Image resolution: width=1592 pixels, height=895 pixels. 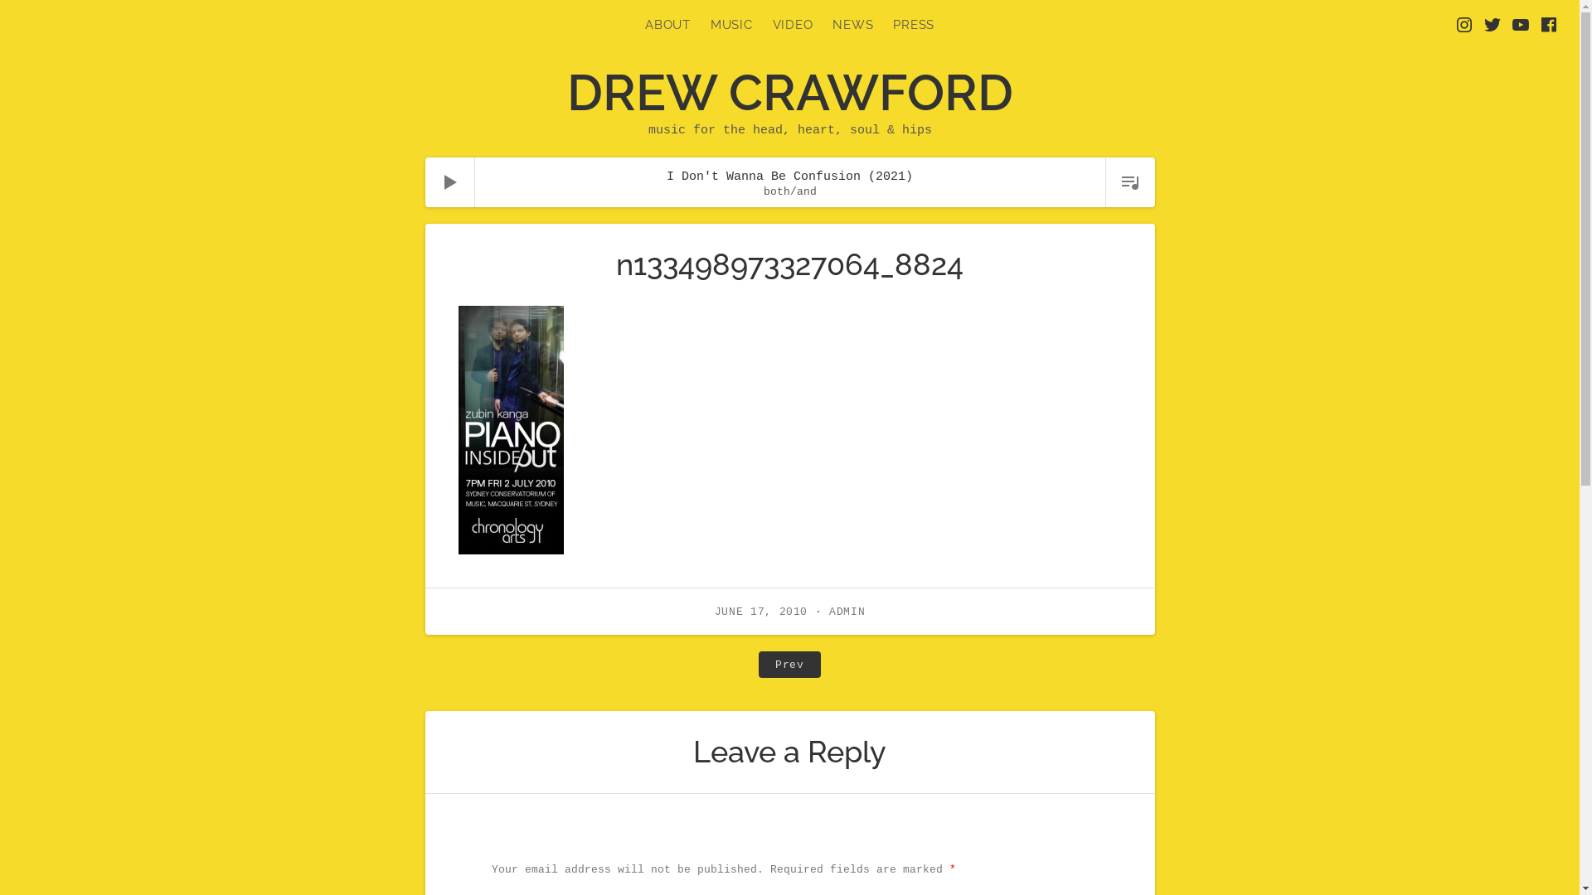 What do you see at coordinates (761, 612) in the screenshot?
I see `JUNE 17, 2010` at bounding box center [761, 612].